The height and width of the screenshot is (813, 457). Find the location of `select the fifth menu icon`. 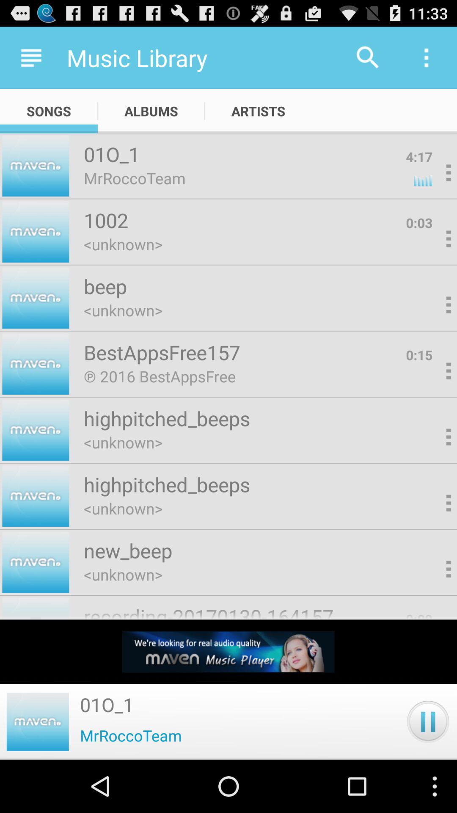

select the fifth menu icon is located at coordinates (435, 371).